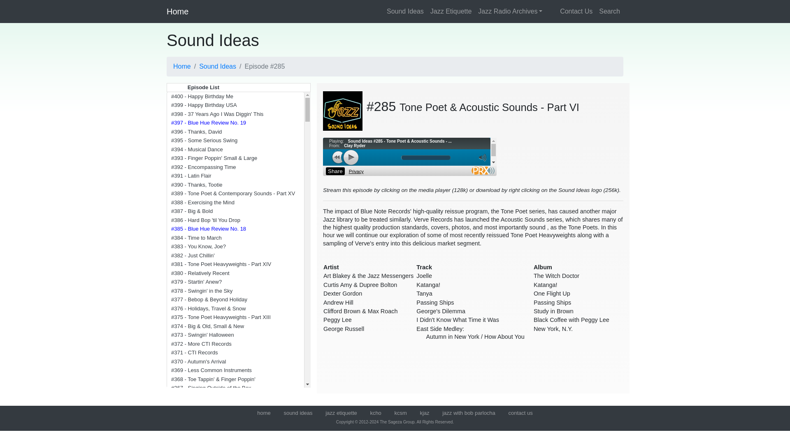  What do you see at coordinates (405, 11) in the screenshot?
I see `Sound Ideas` at bounding box center [405, 11].